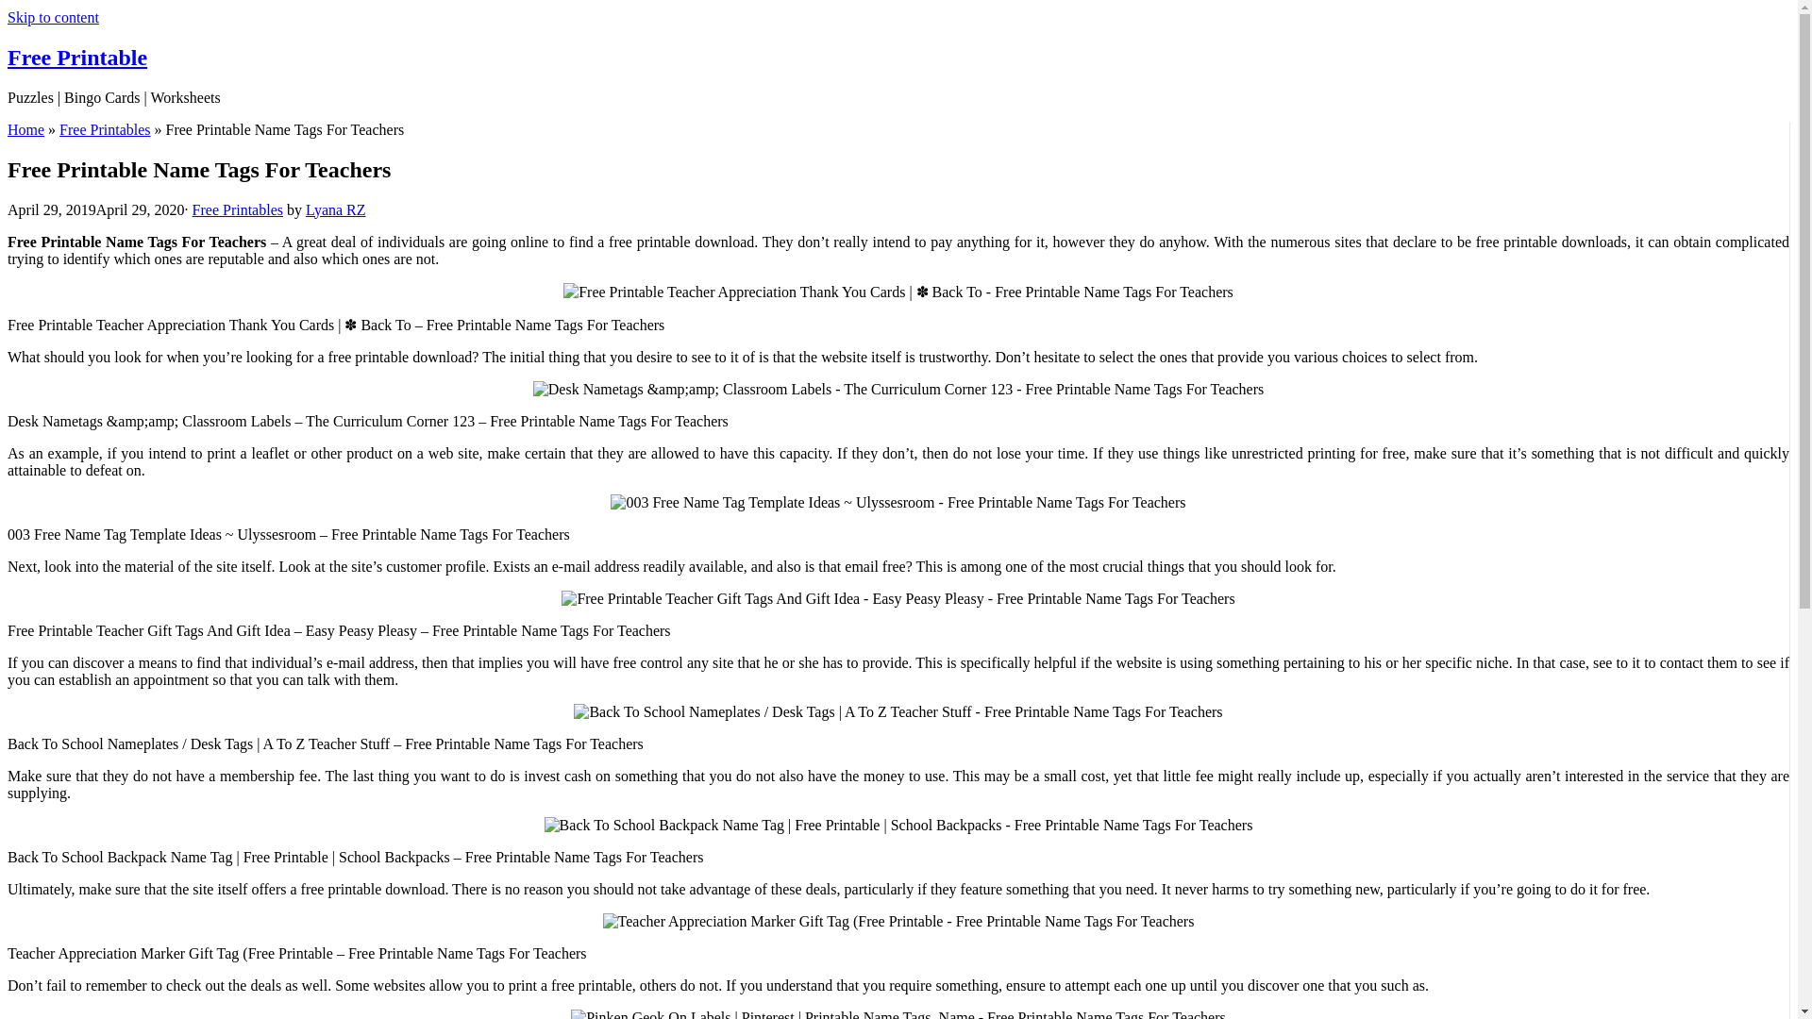  I want to click on Free Printable, so click(76, 57).